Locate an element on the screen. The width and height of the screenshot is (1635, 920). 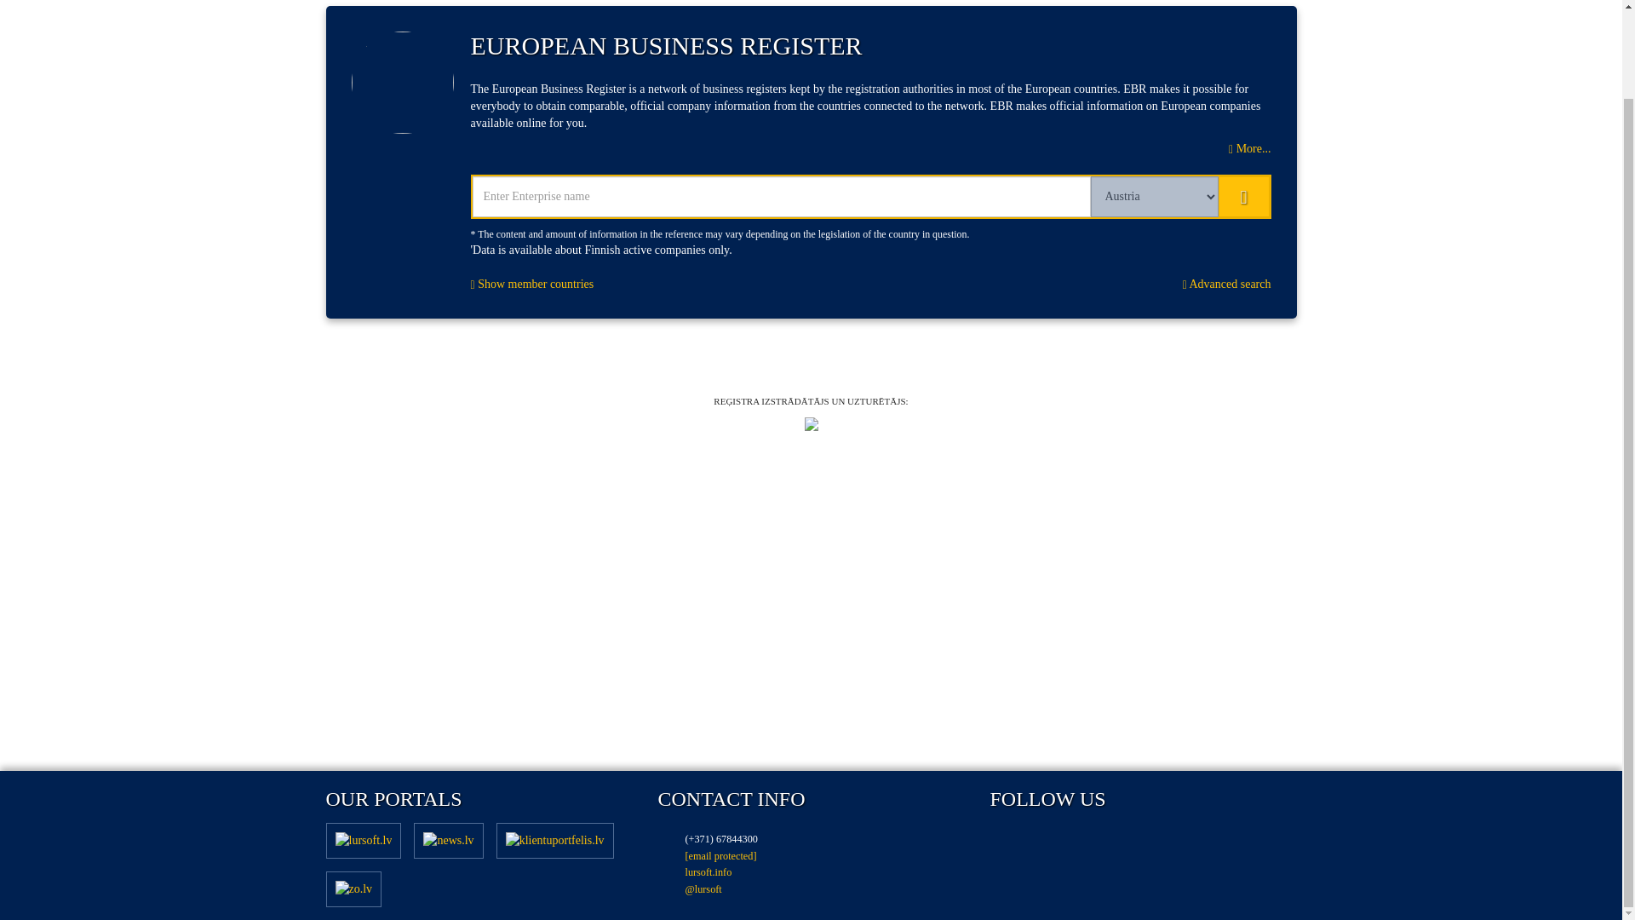
Advanced search is located at coordinates (1226, 285).